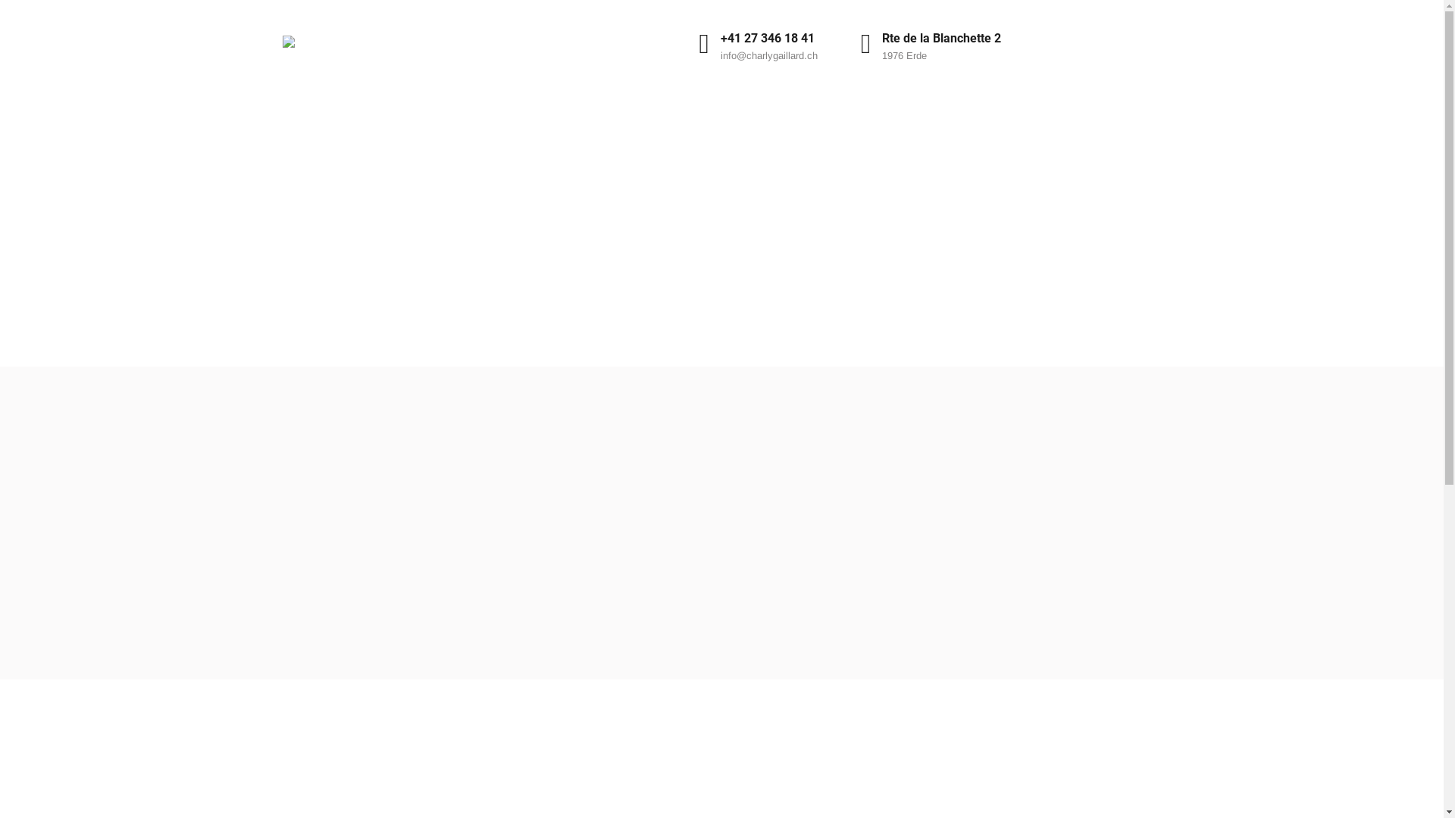 The width and height of the screenshot is (1455, 818). I want to click on info@charlygaillard.ch, so click(769, 56).